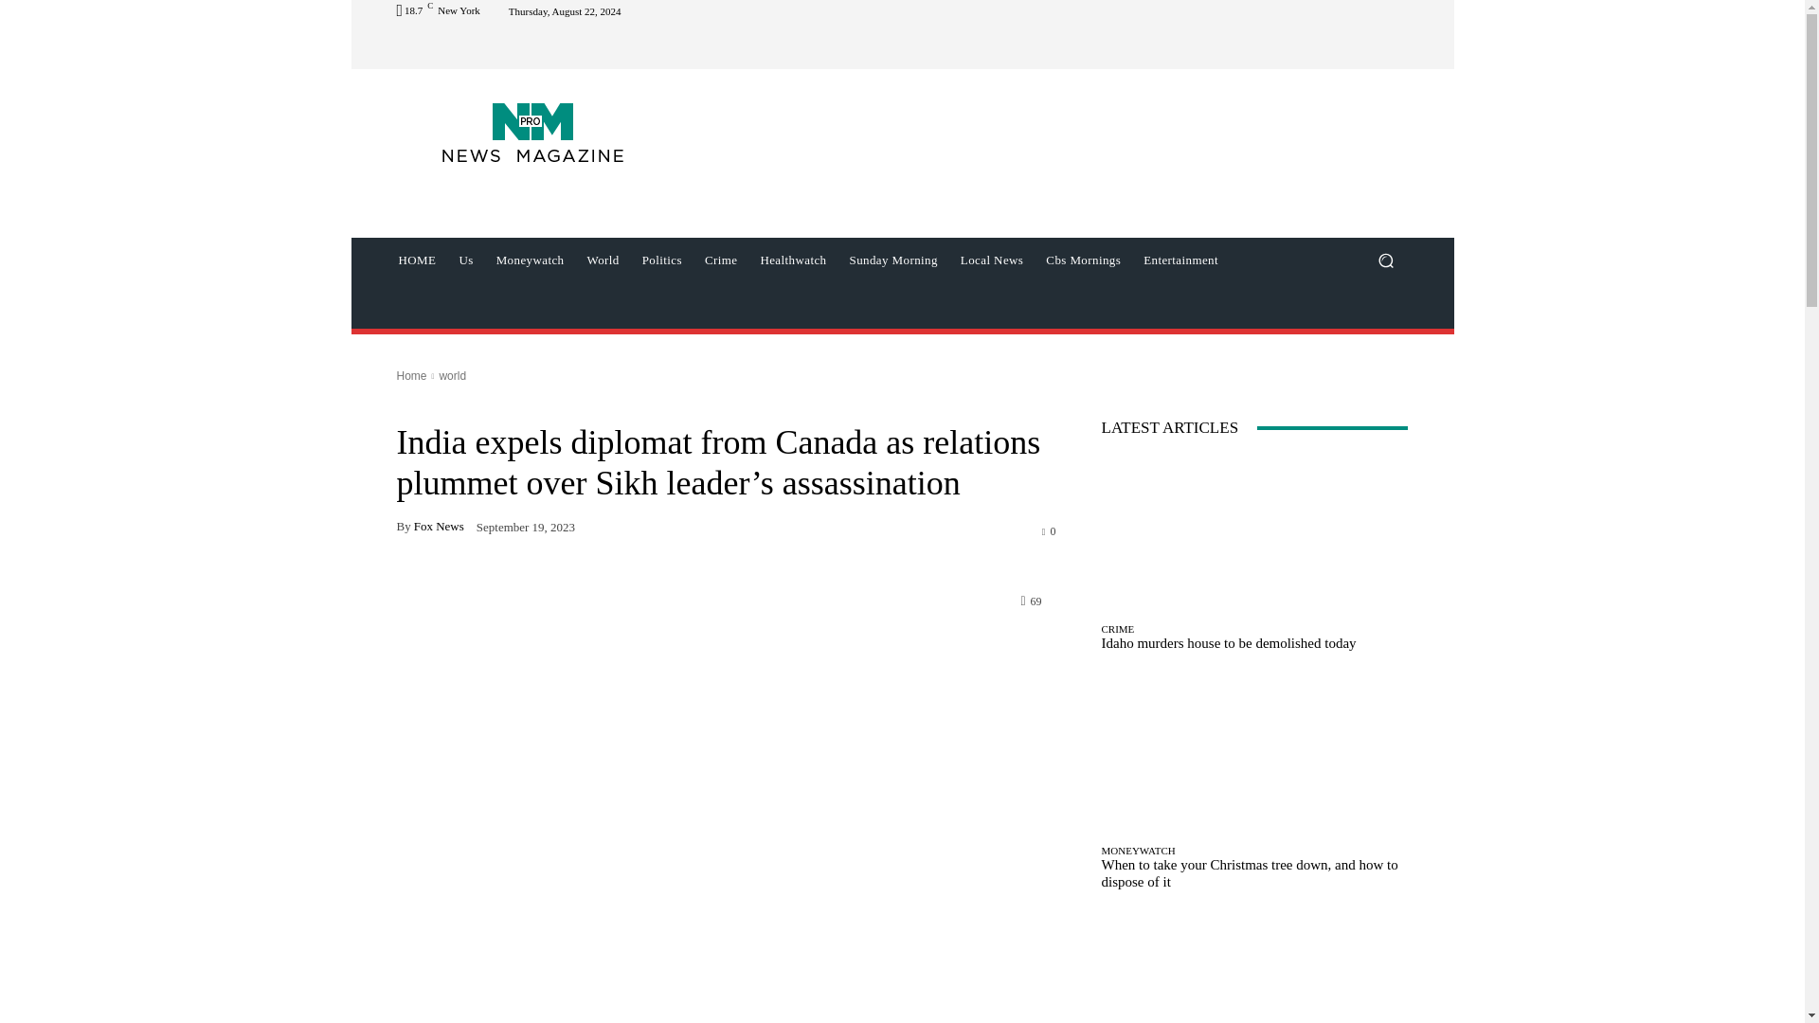  I want to click on Local News, so click(992, 260).